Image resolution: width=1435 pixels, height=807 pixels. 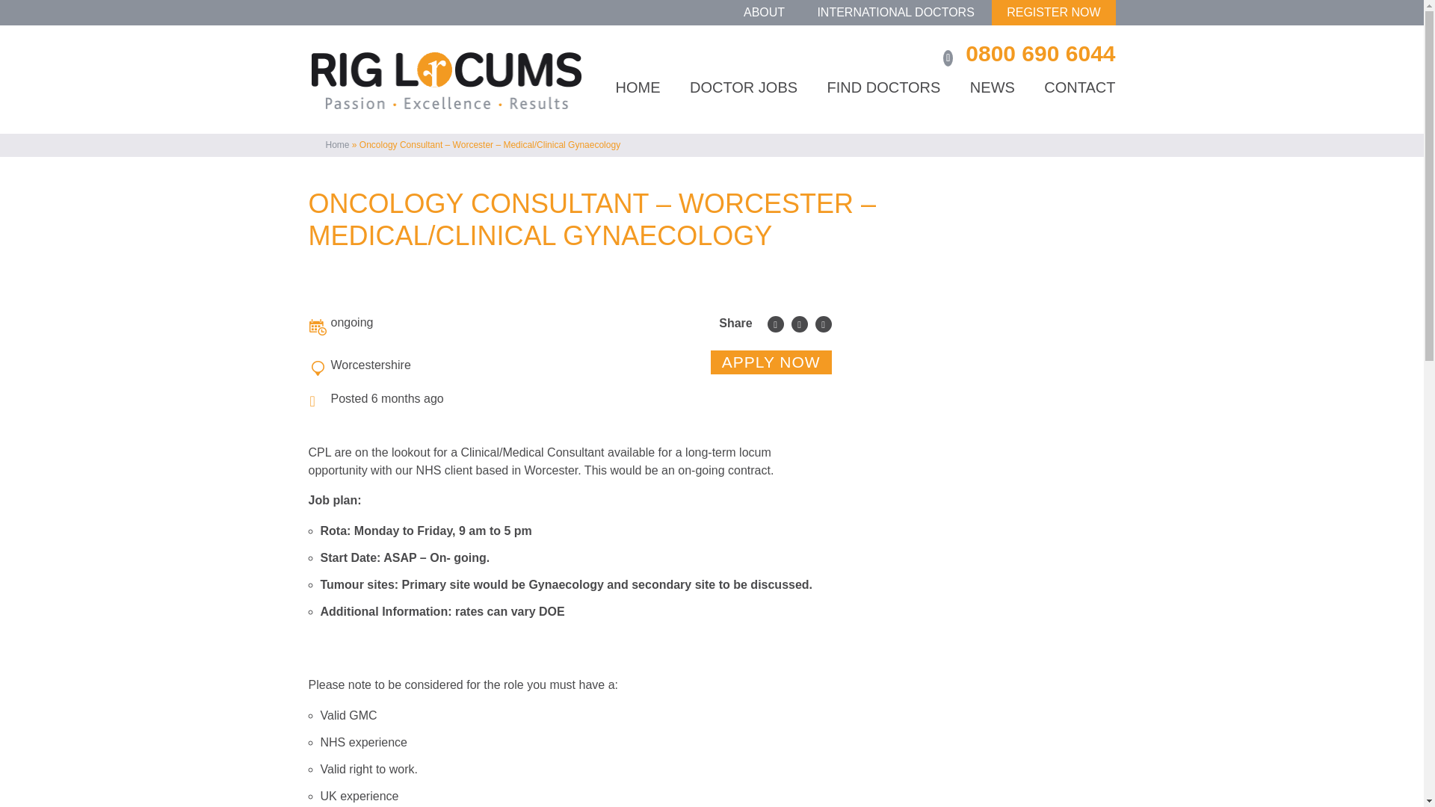 I want to click on ABOUT, so click(x=764, y=12).